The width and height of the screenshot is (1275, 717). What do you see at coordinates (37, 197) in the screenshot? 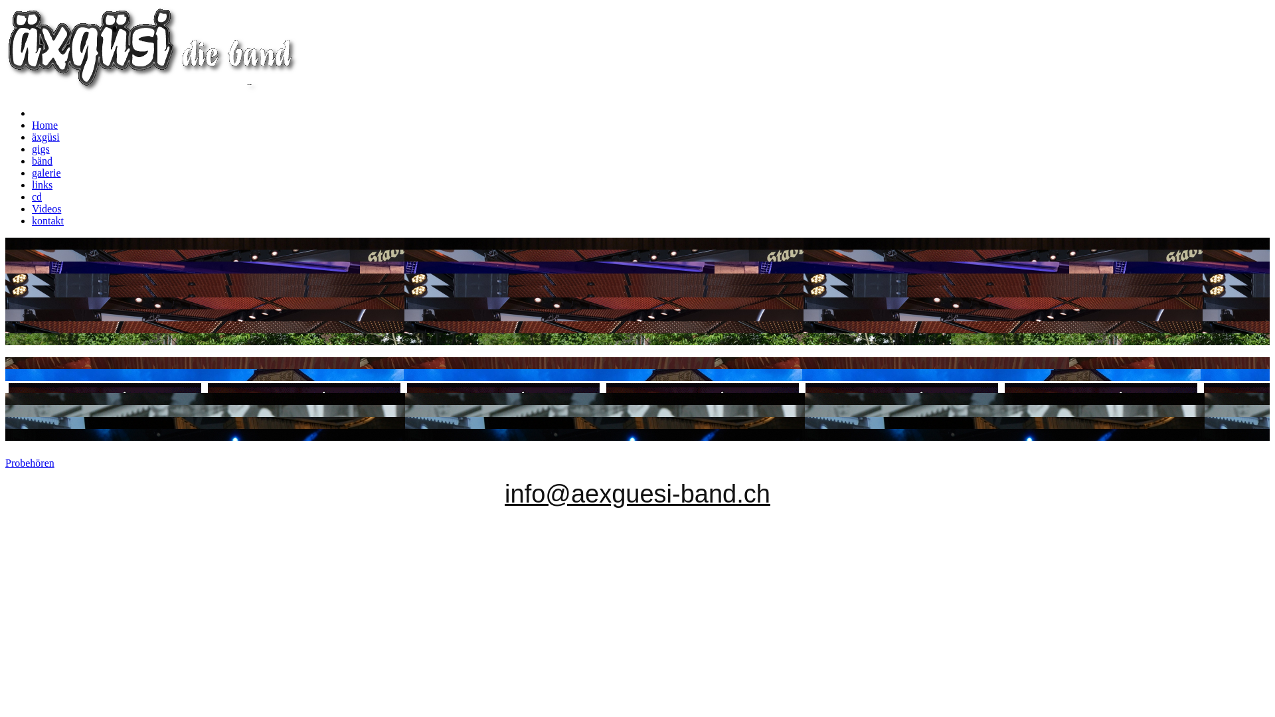
I see `cd` at bounding box center [37, 197].